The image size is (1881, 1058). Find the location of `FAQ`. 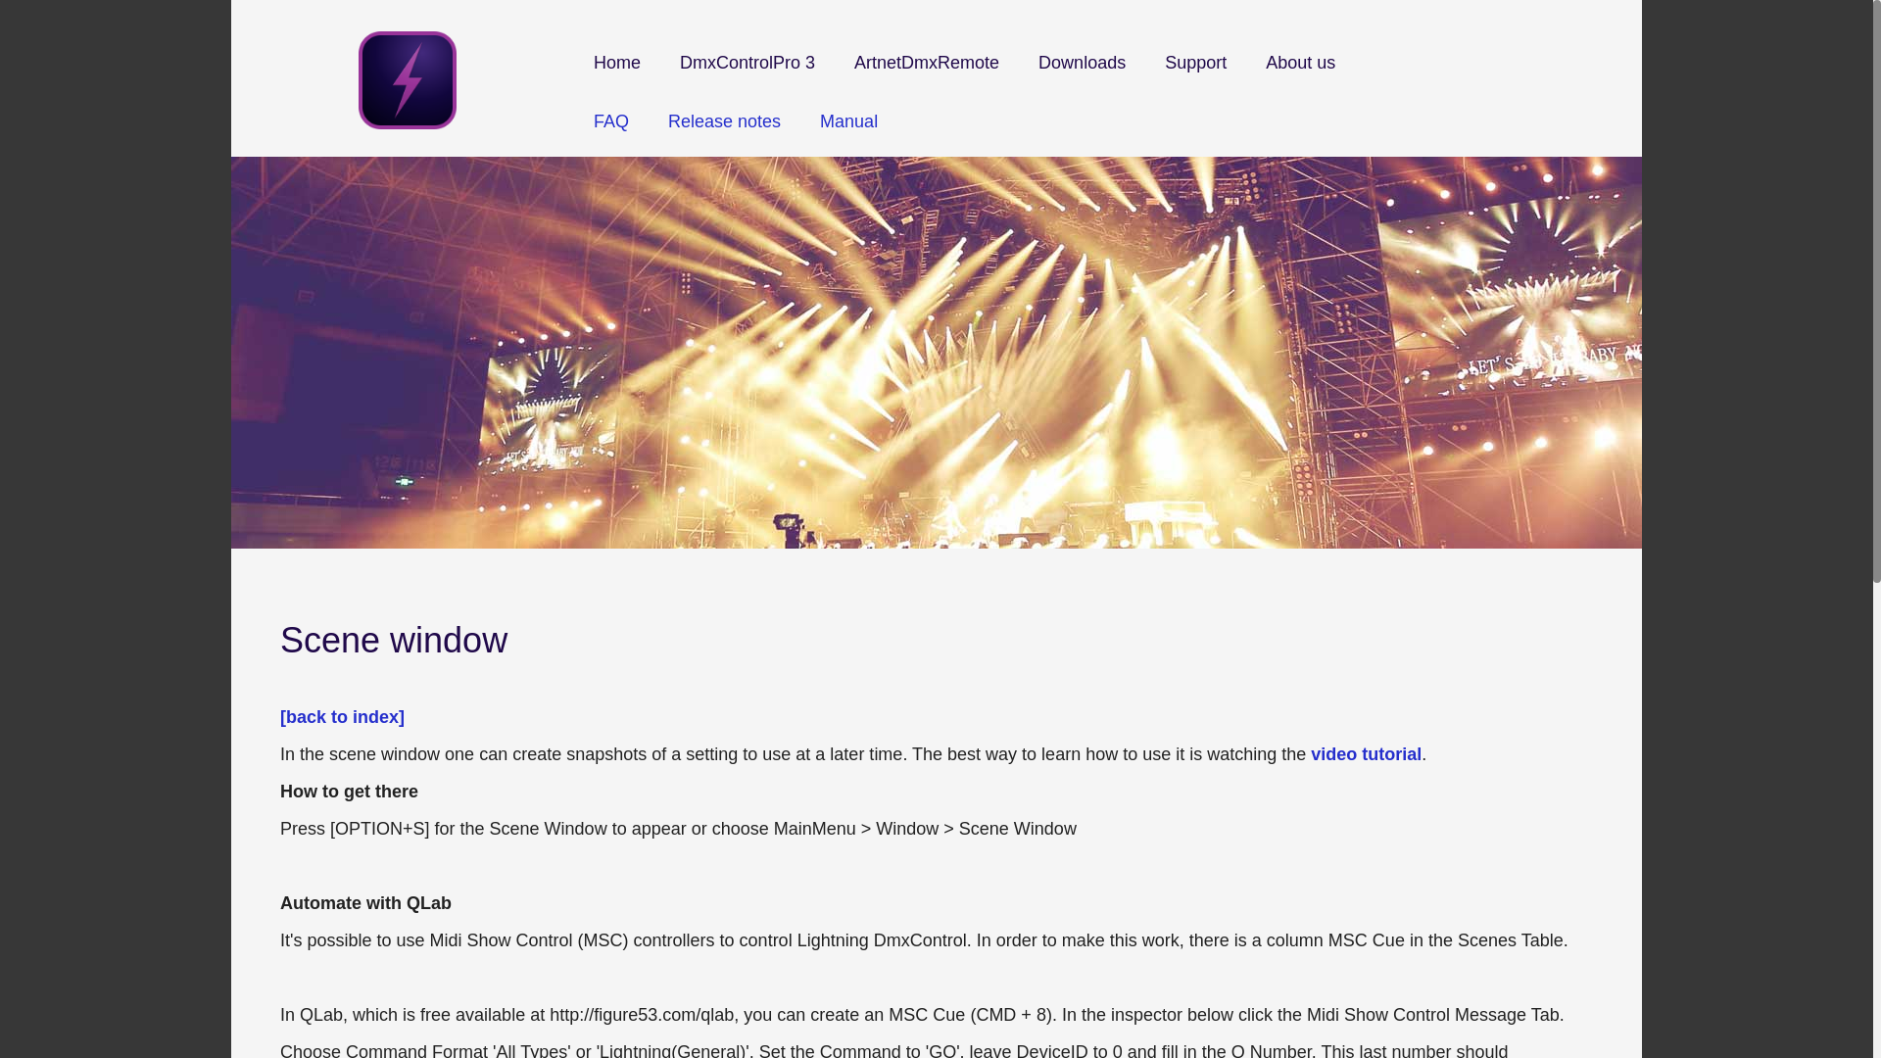

FAQ is located at coordinates (611, 133).